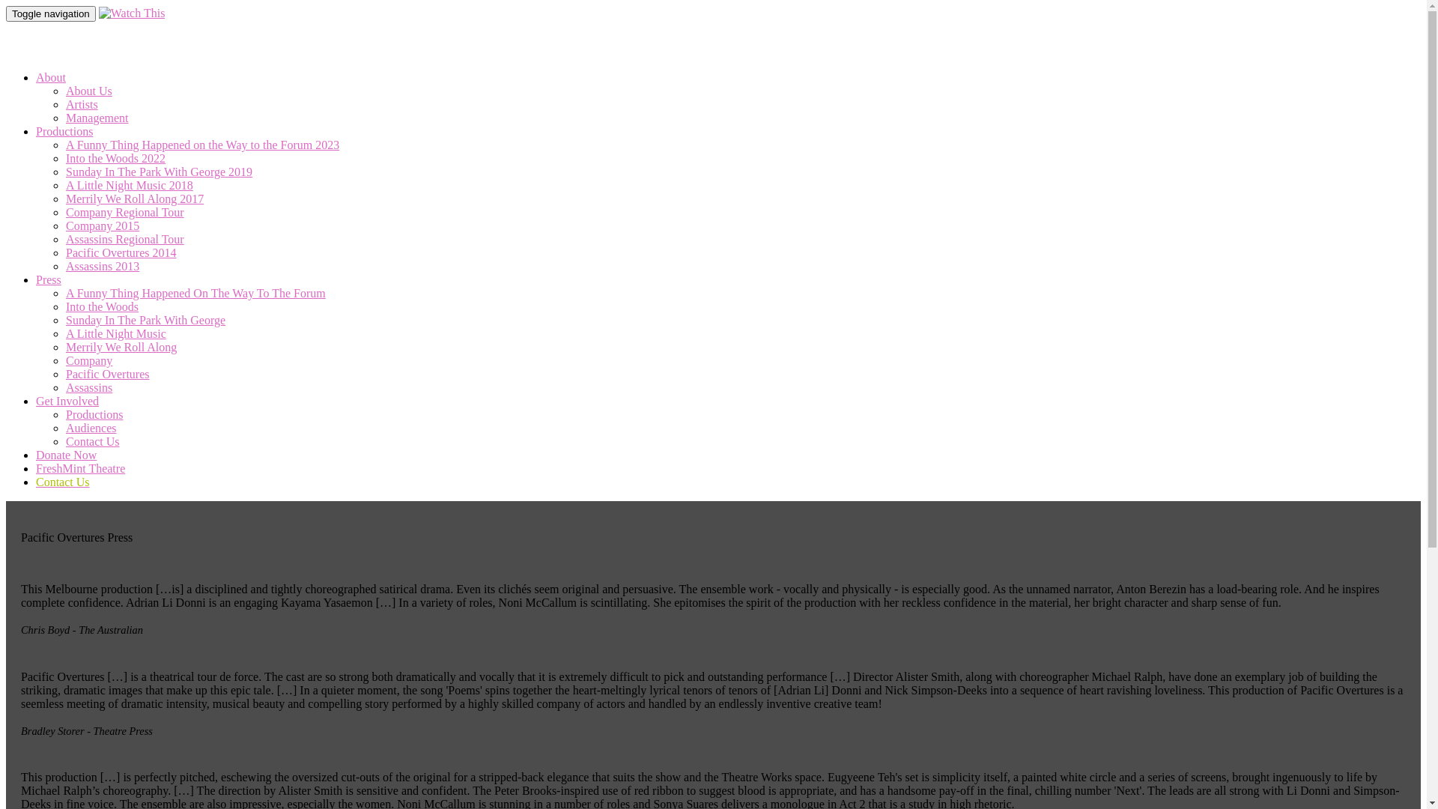  I want to click on Company, so click(89, 361).